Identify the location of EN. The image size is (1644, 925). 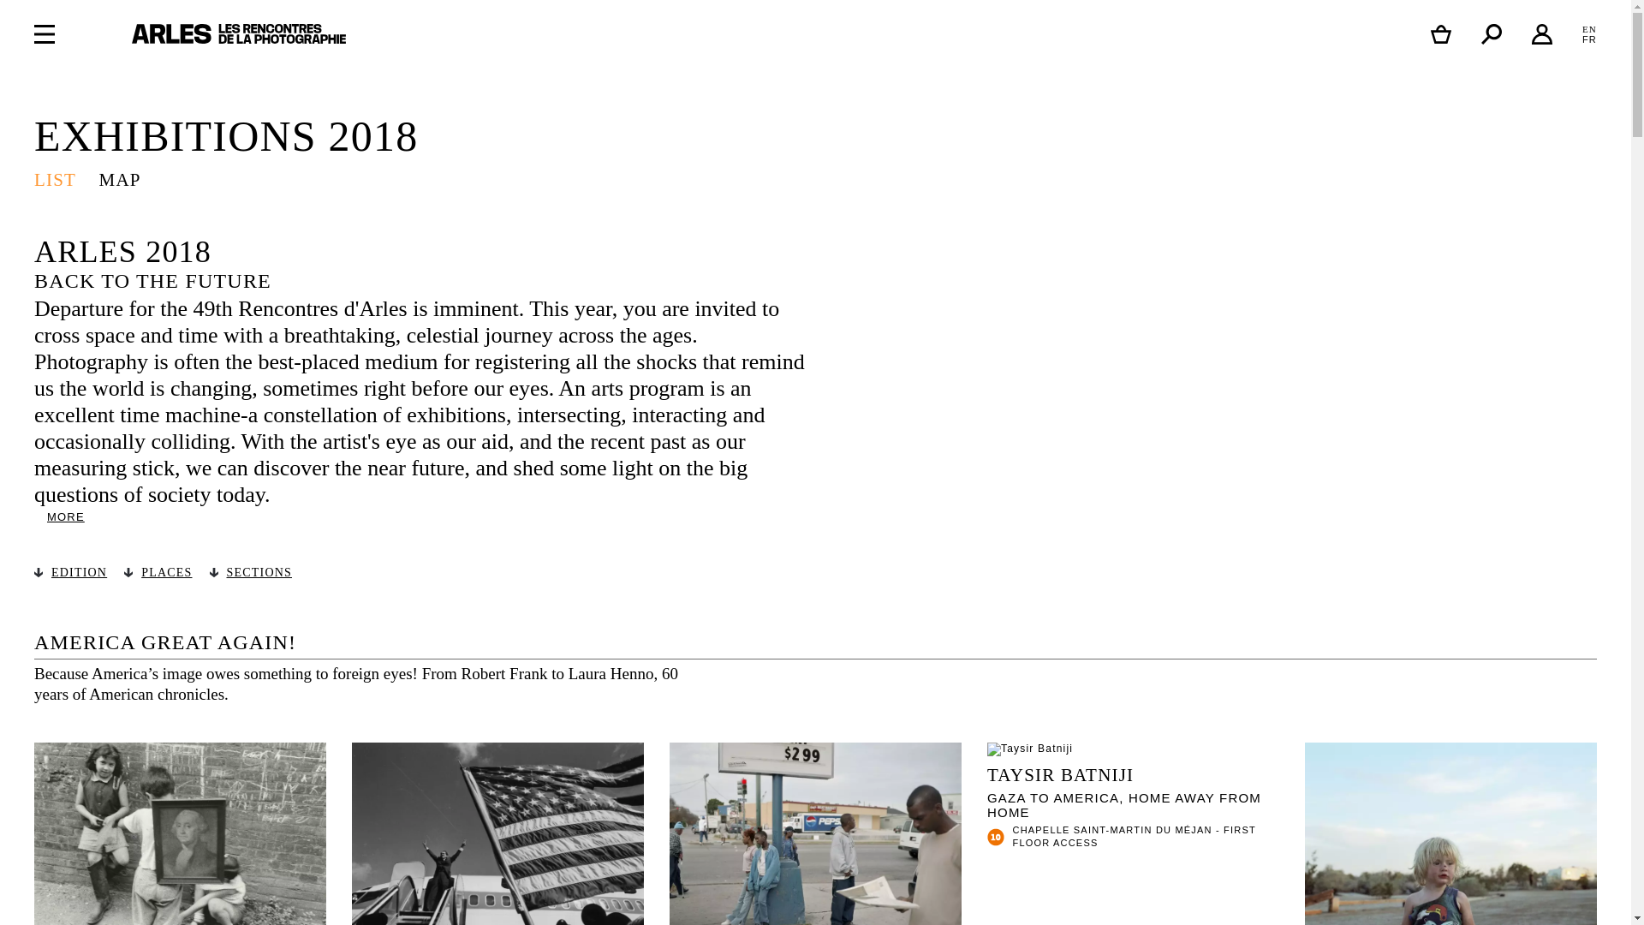
(1589, 29).